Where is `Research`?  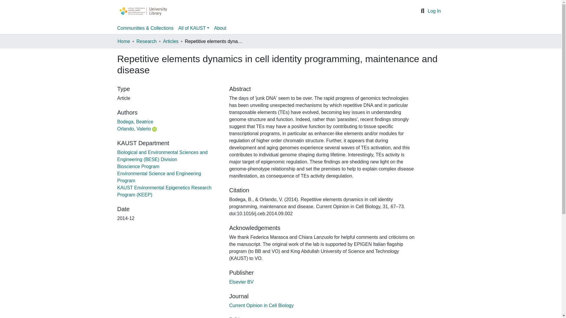 Research is located at coordinates (146, 41).